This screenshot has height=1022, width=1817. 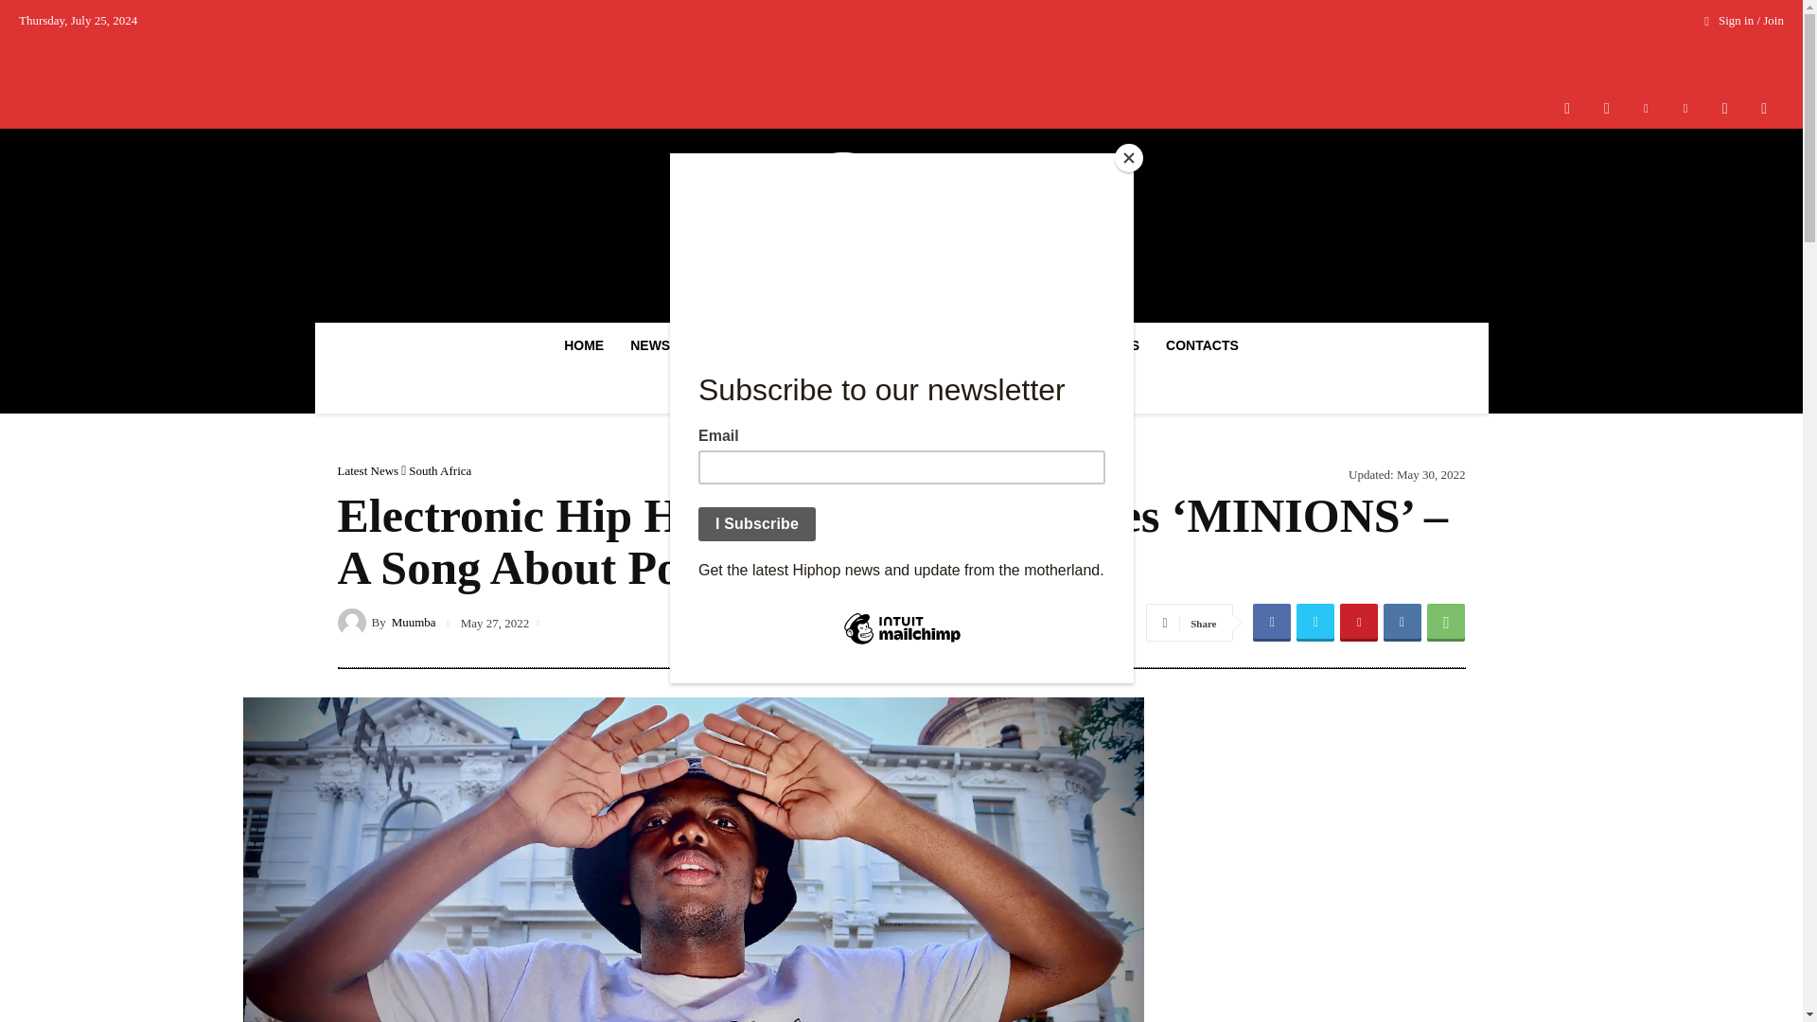 What do you see at coordinates (353, 621) in the screenshot?
I see `Muumba` at bounding box center [353, 621].